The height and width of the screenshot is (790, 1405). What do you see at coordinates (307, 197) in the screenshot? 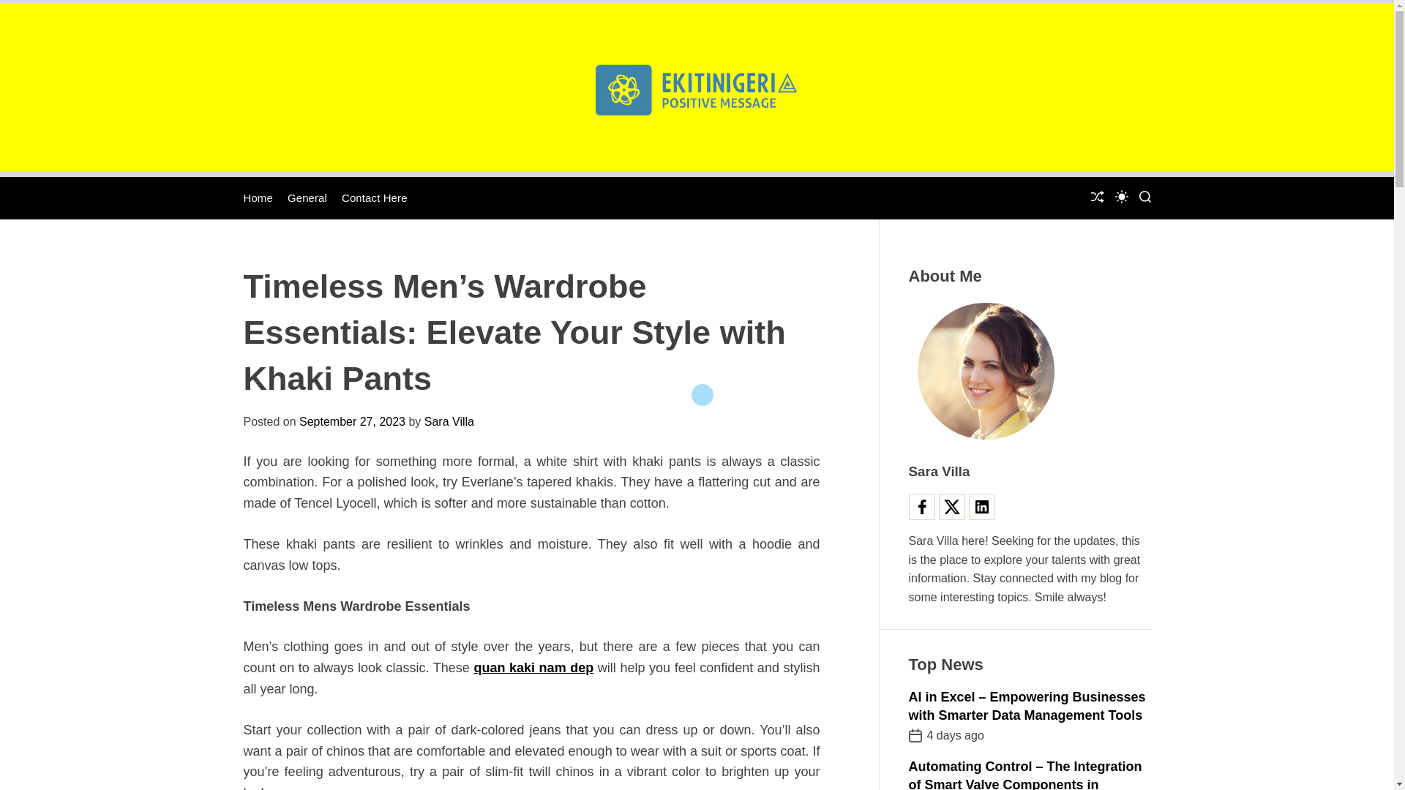
I see `General` at bounding box center [307, 197].